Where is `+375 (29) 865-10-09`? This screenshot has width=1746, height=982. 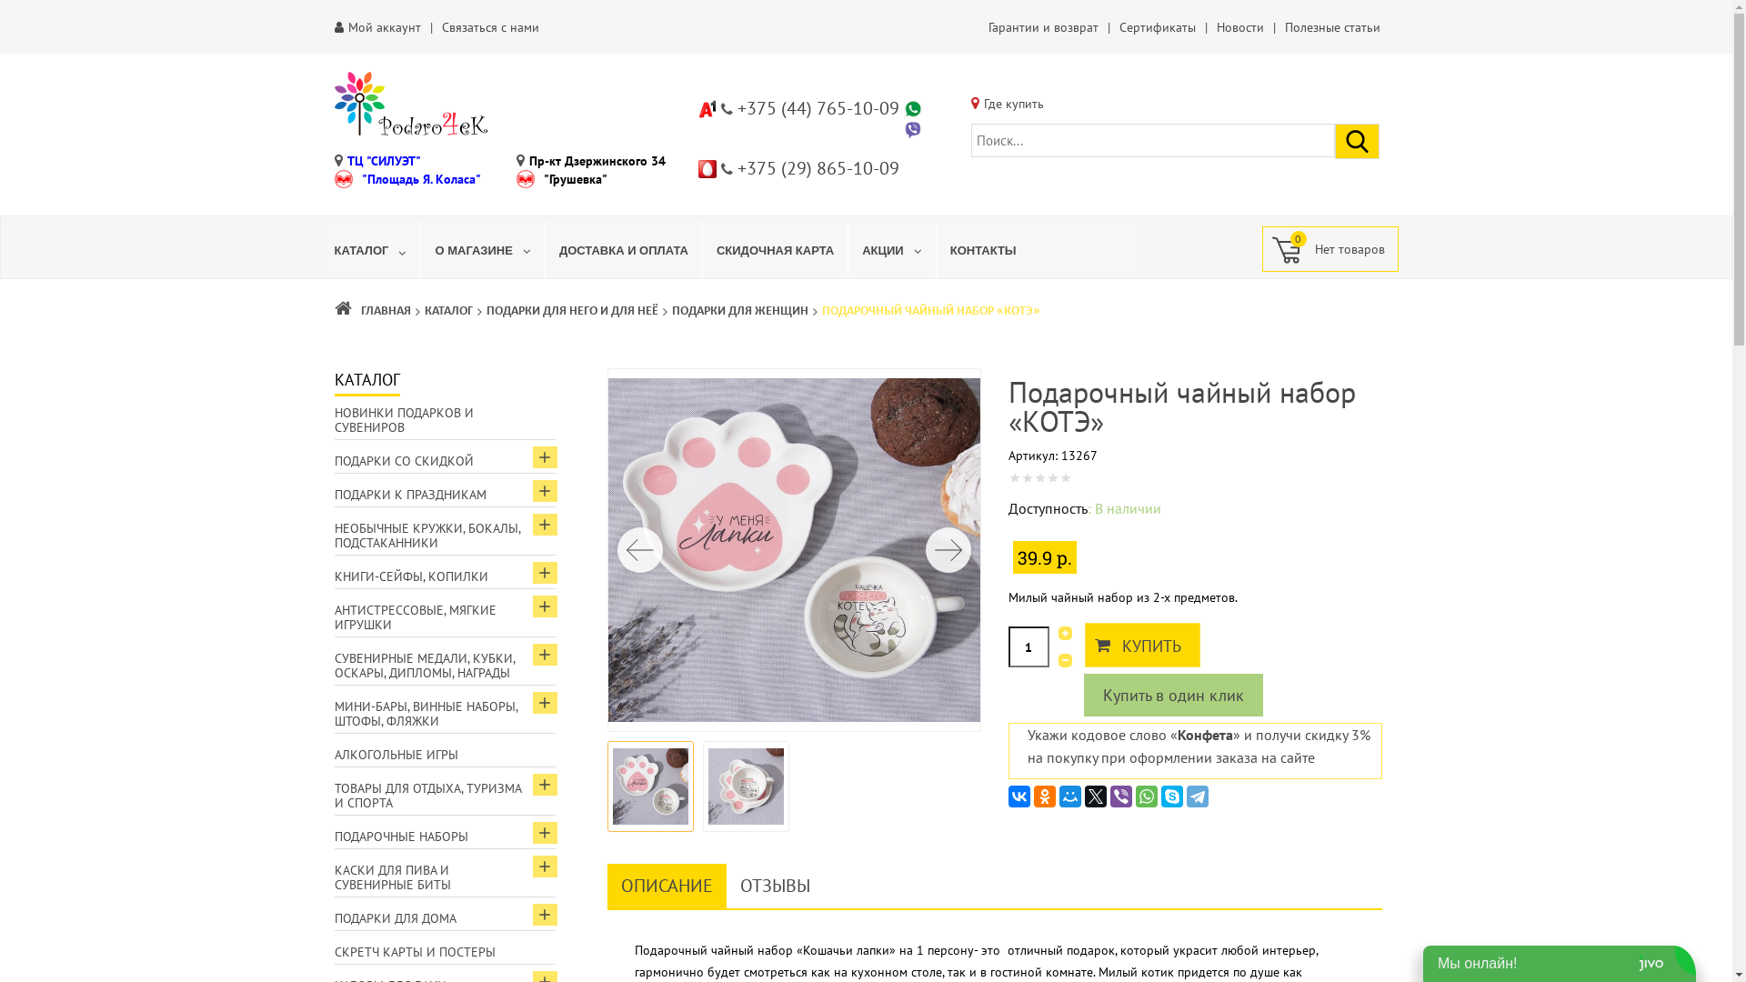 +375 (29) 865-10-09 is located at coordinates (817, 168).